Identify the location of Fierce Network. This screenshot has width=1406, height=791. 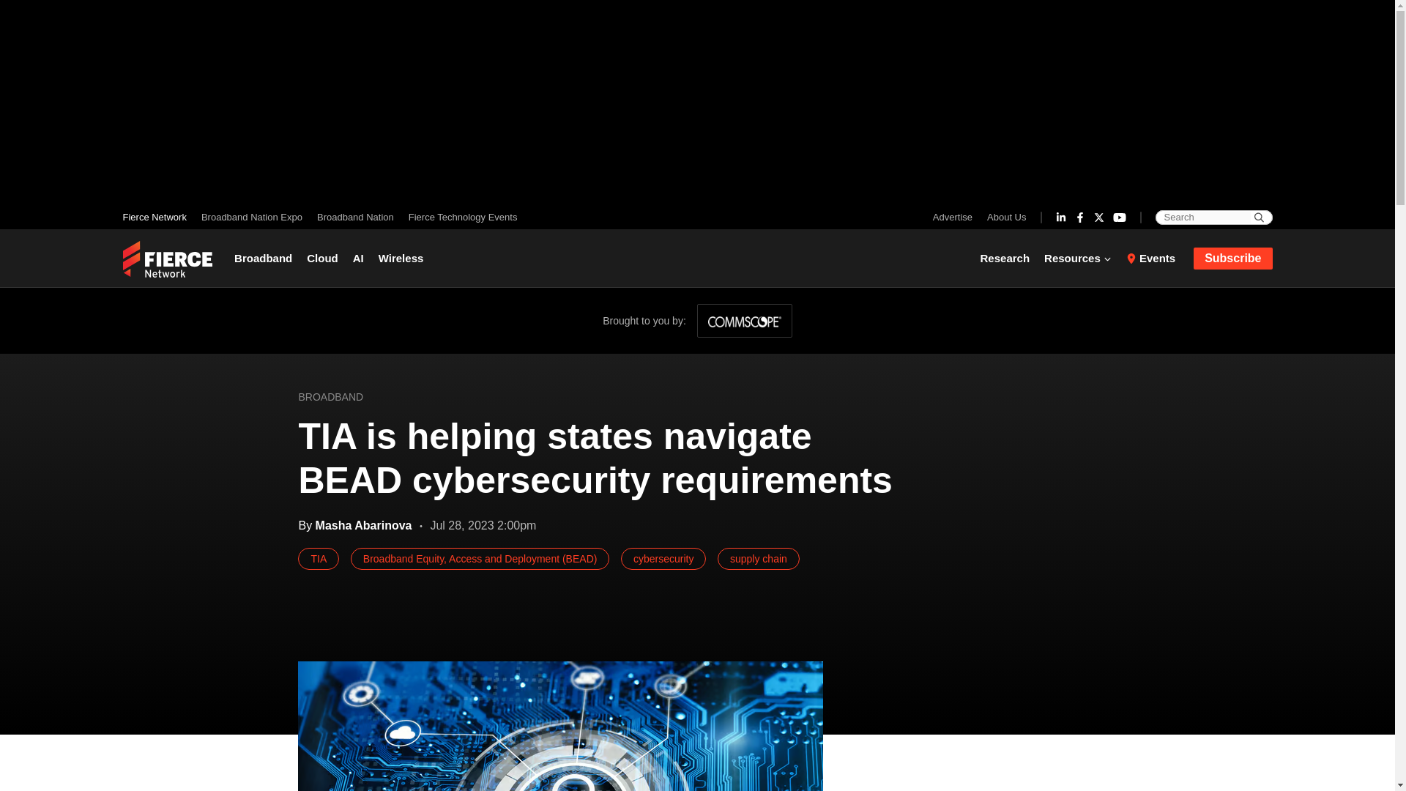
(158, 217).